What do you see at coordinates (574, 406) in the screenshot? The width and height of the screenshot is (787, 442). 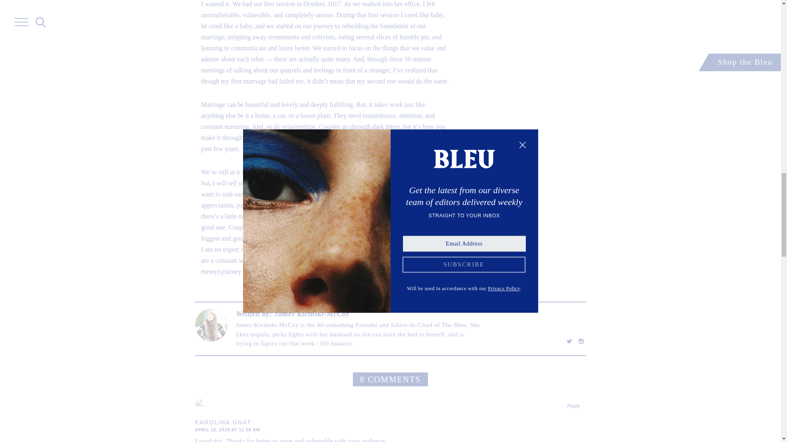 I see `Reply` at bounding box center [574, 406].